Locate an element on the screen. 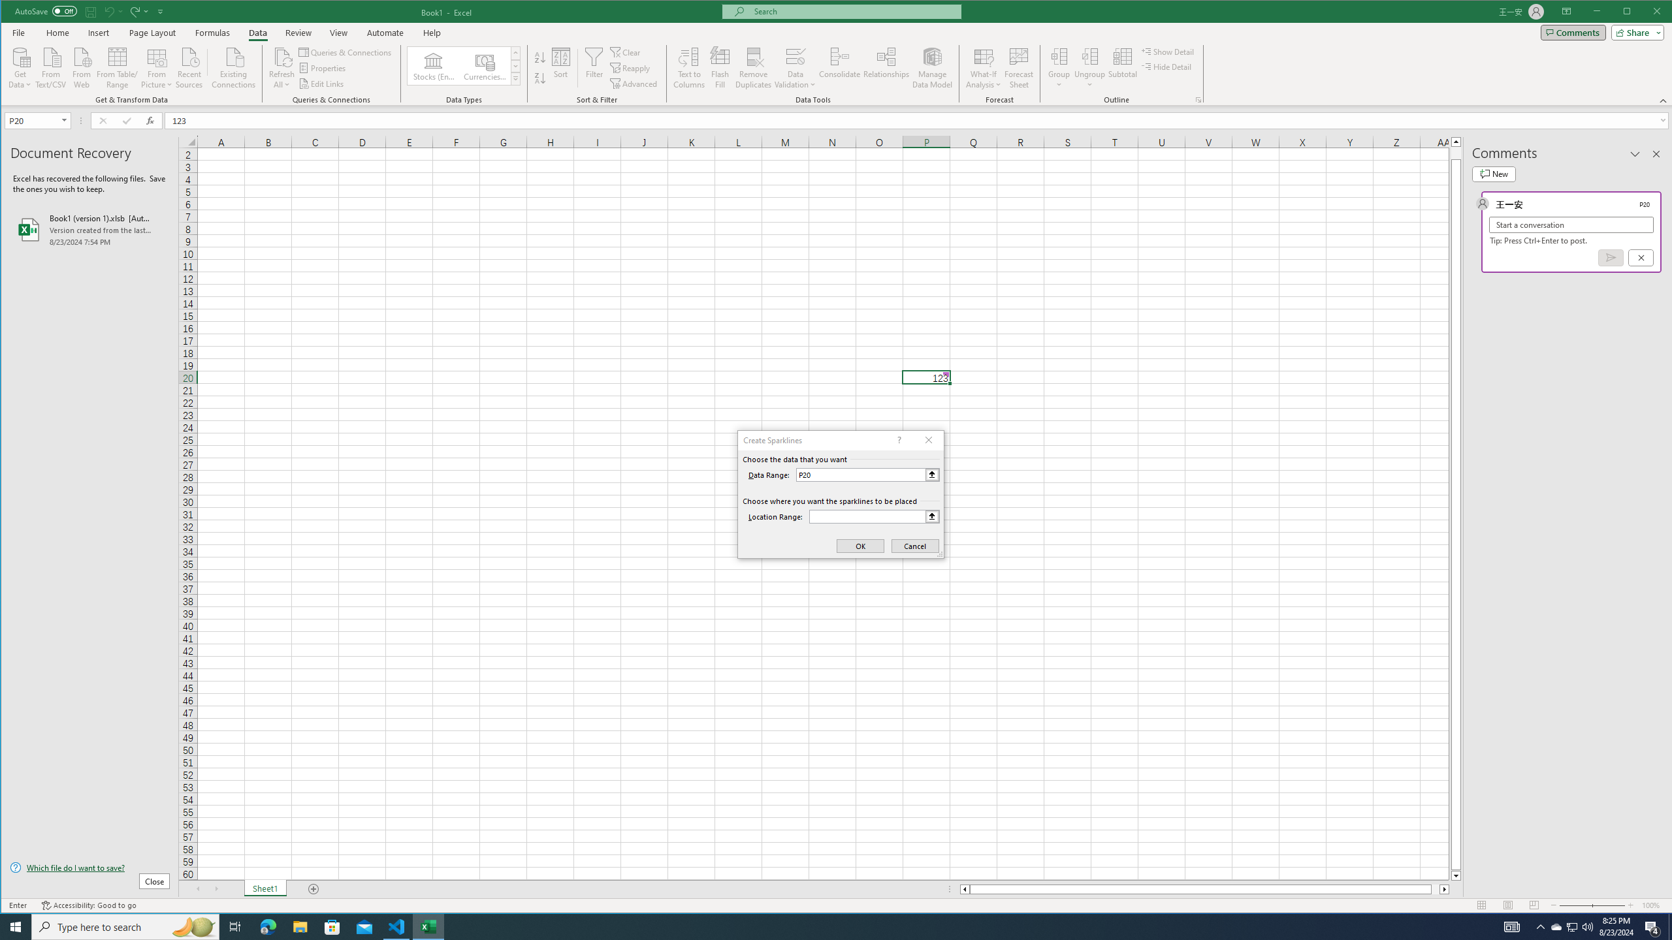 The height and width of the screenshot is (940, 1672). Book1 (version 1).xlsb  [AutoRecovered] is located at coordinates (90, 230).